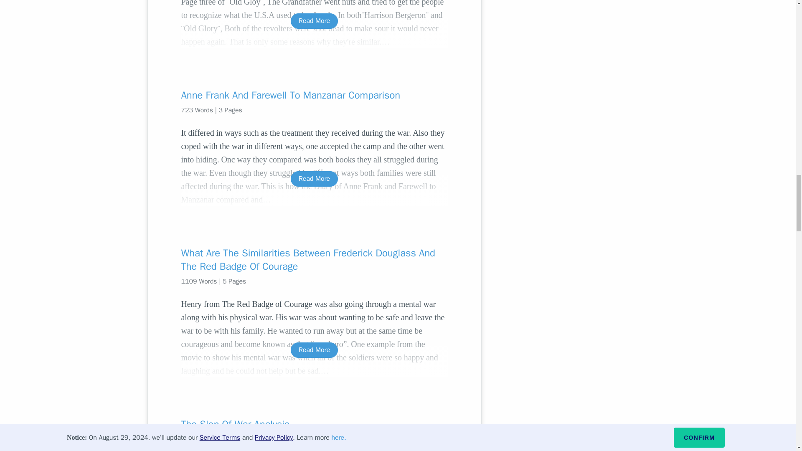 The width and height of the screenshot is (802, 451). I want to click on Read More, so click(314, 21).